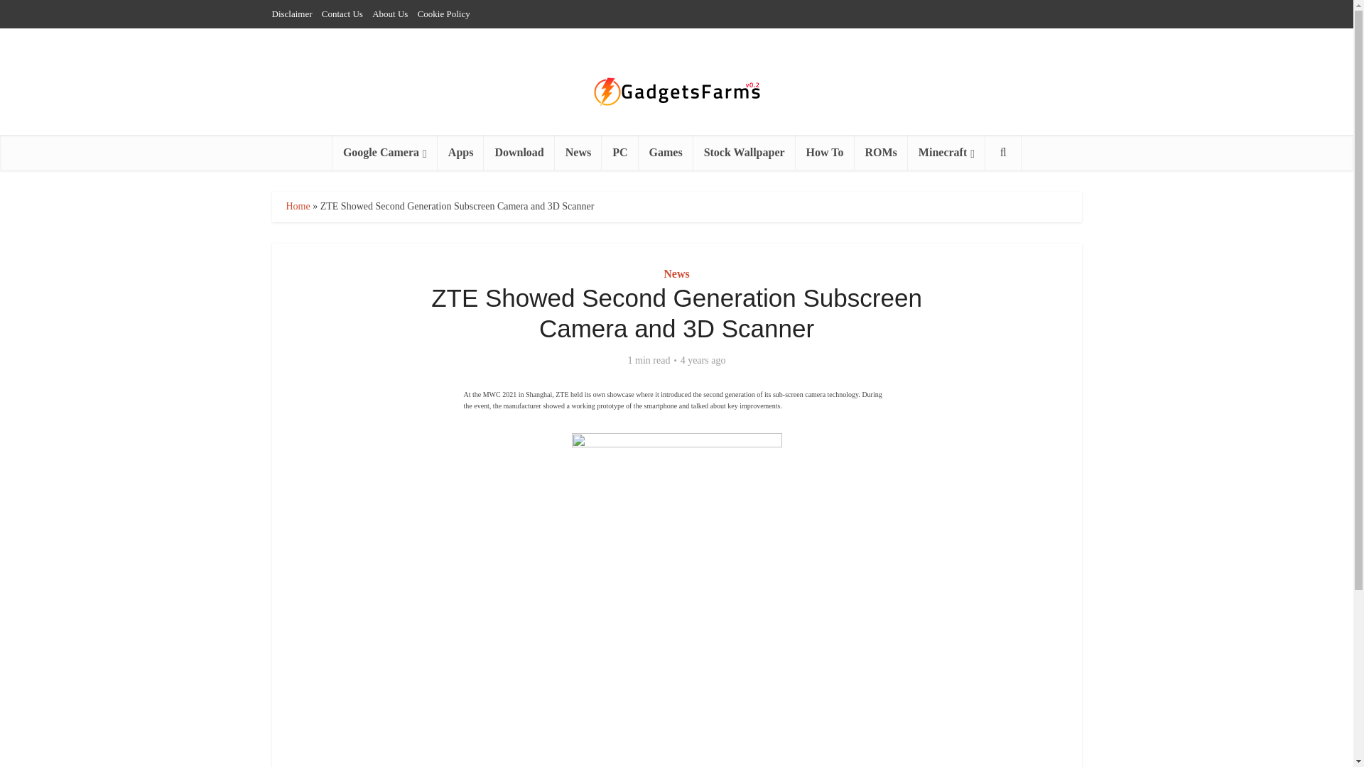 Image resolution: width=1364 pixels, height=767 pixels. Describe the element at coordinates (342, 13) in the screenshot. I see `Contact Us` at that location.